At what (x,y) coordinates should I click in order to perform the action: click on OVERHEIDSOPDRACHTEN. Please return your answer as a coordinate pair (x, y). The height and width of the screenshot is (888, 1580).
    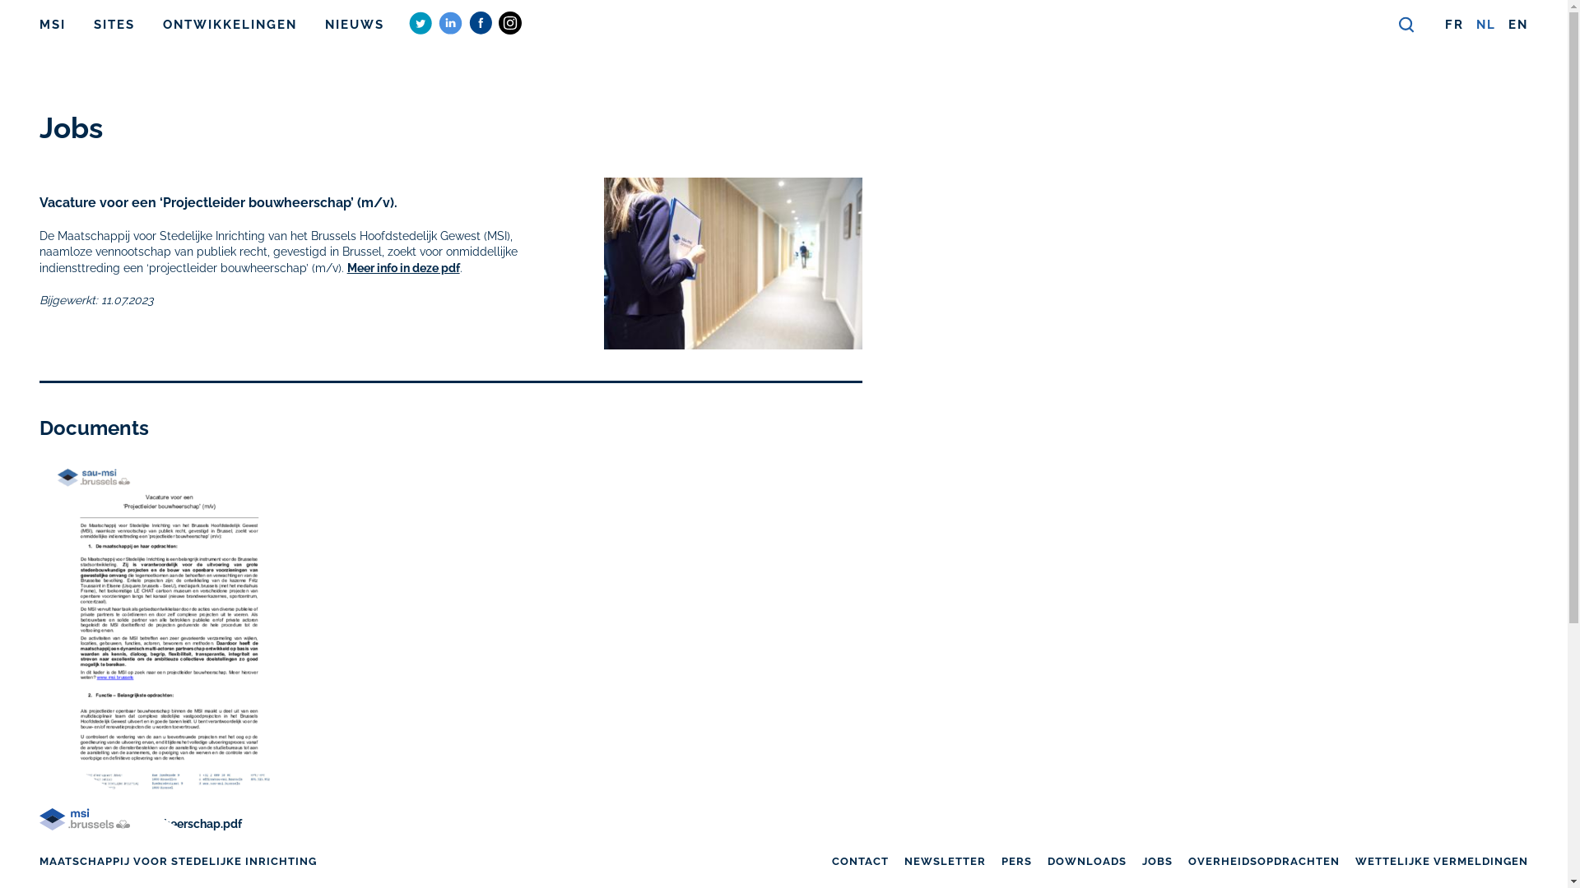
    Looking at the image, I should click on (1264, 862).